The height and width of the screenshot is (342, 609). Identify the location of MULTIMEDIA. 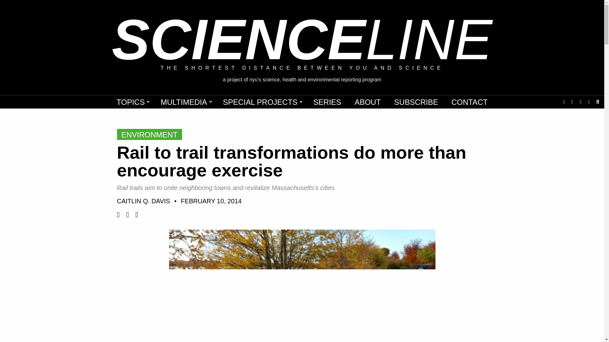
(185, 102).